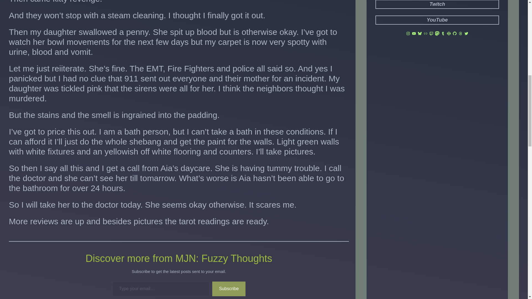  What do you see at coordinates (437, 4) in the screenshot?
I see `Twitch` at bounding box center [437, 4].